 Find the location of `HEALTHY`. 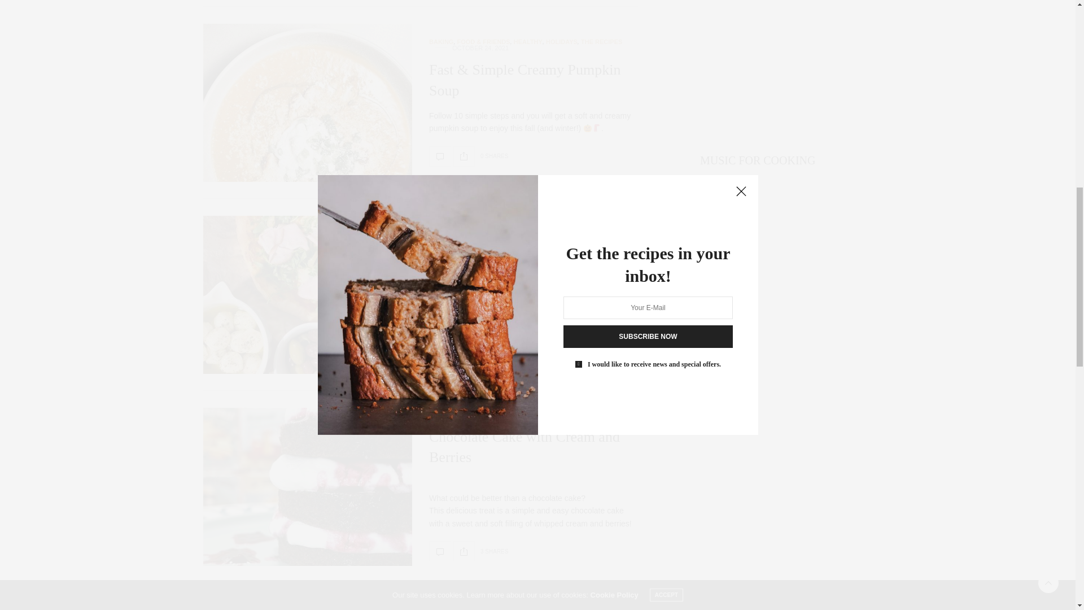

HEALTHY is located at coordinates (528, 42).